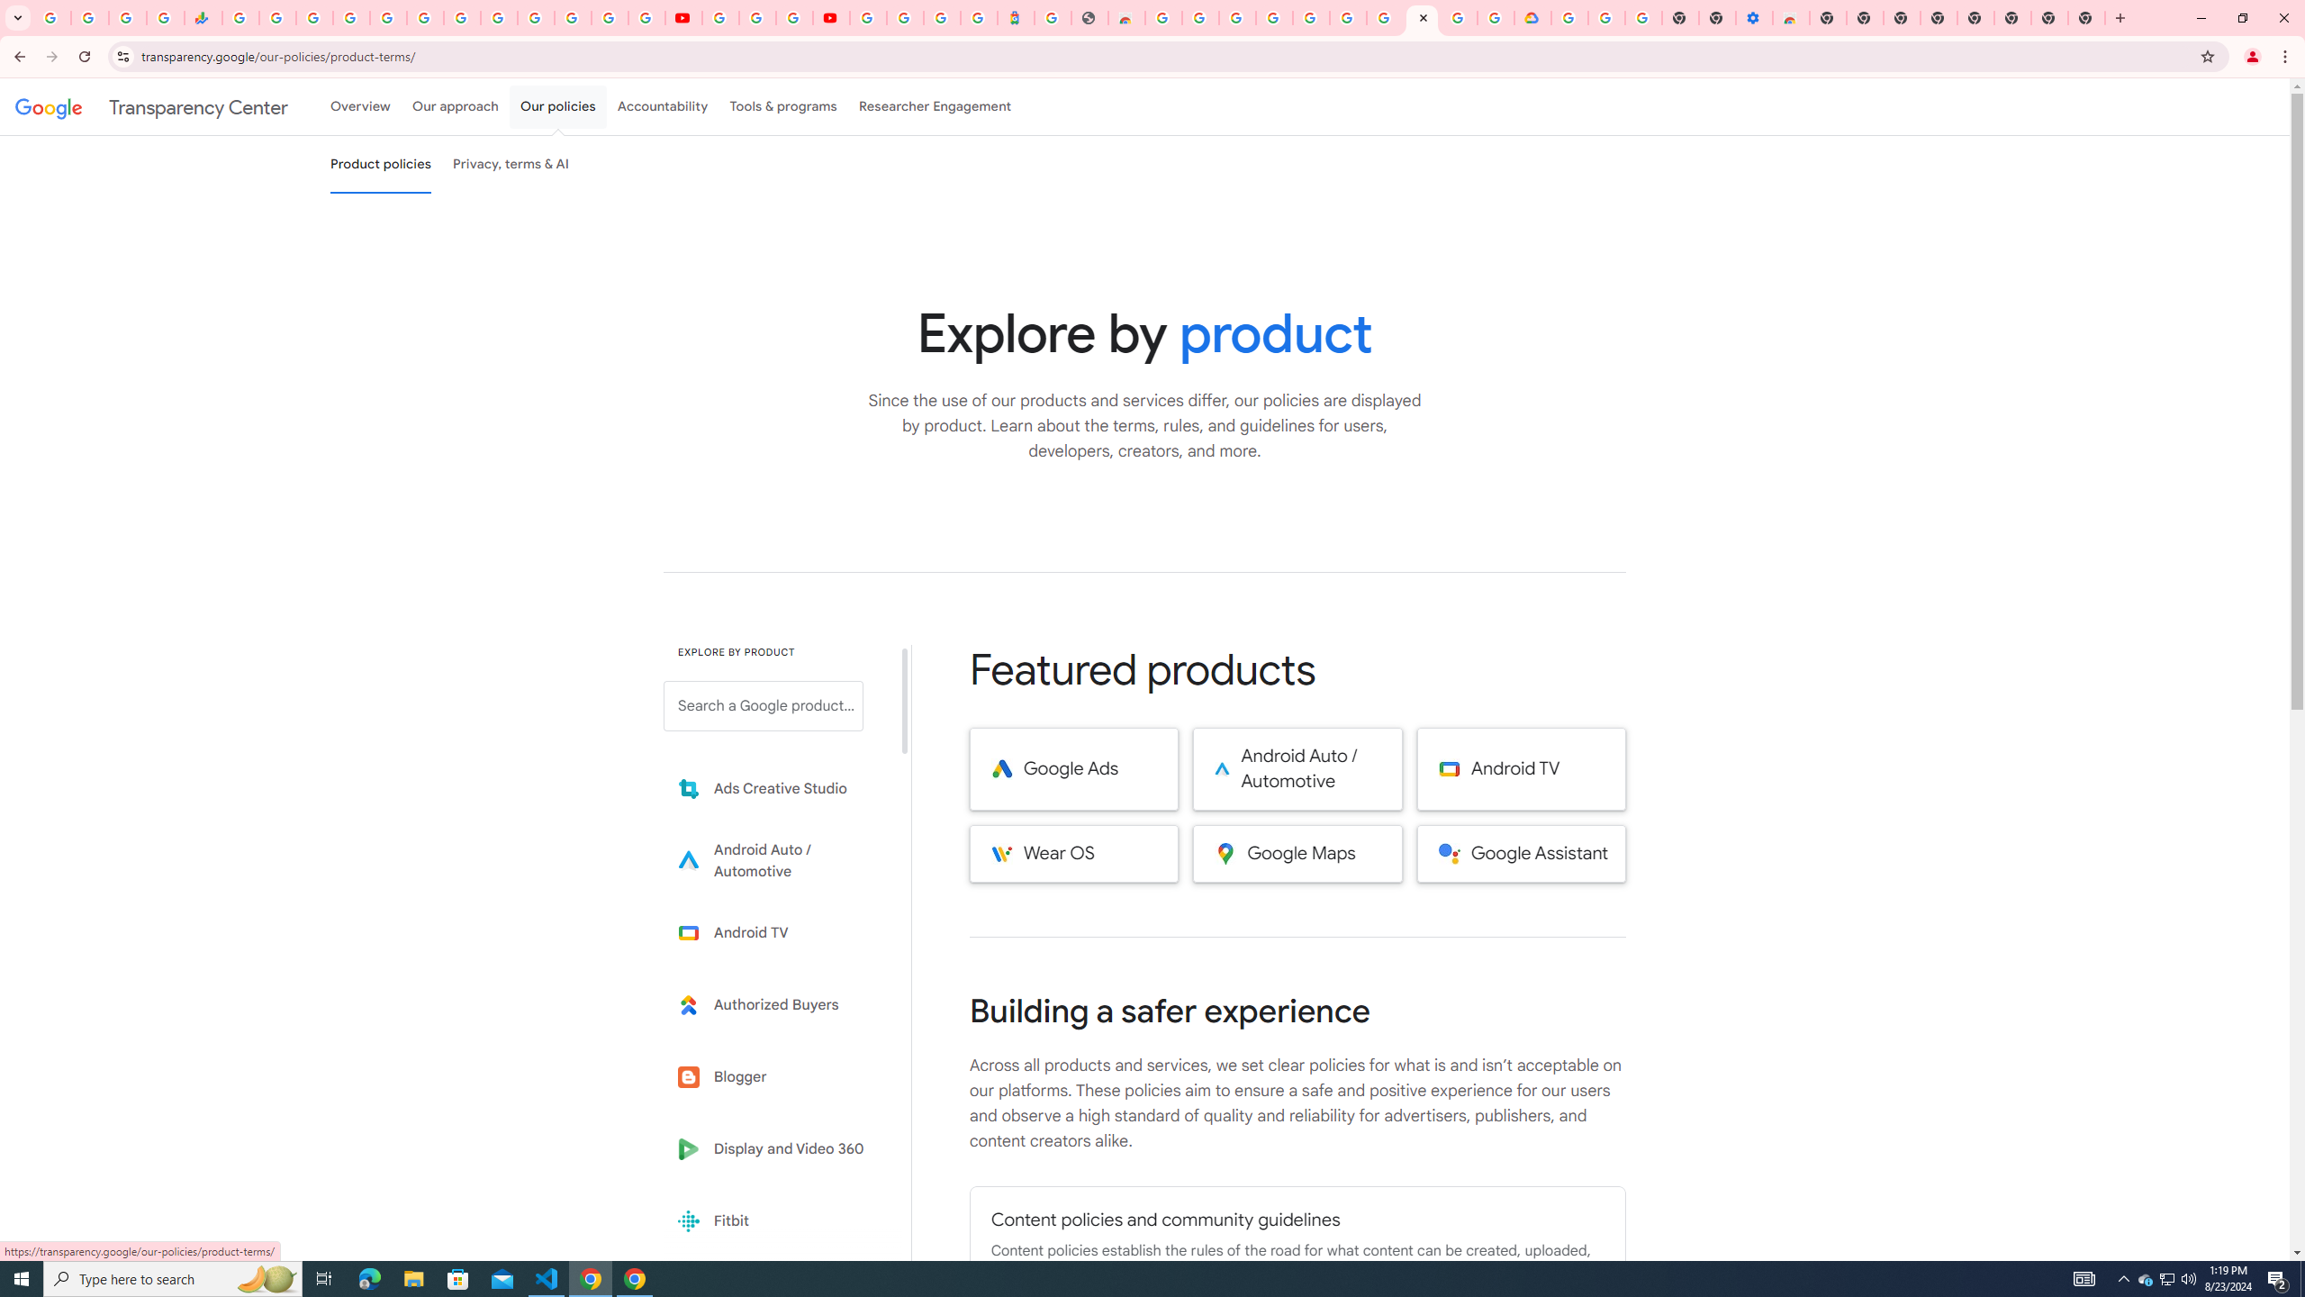 The height and width of the screenshot is (1297, 2305). Describe the element at coordinates (151, 106) in the screenshot. I see `Transparency Center` at that location.